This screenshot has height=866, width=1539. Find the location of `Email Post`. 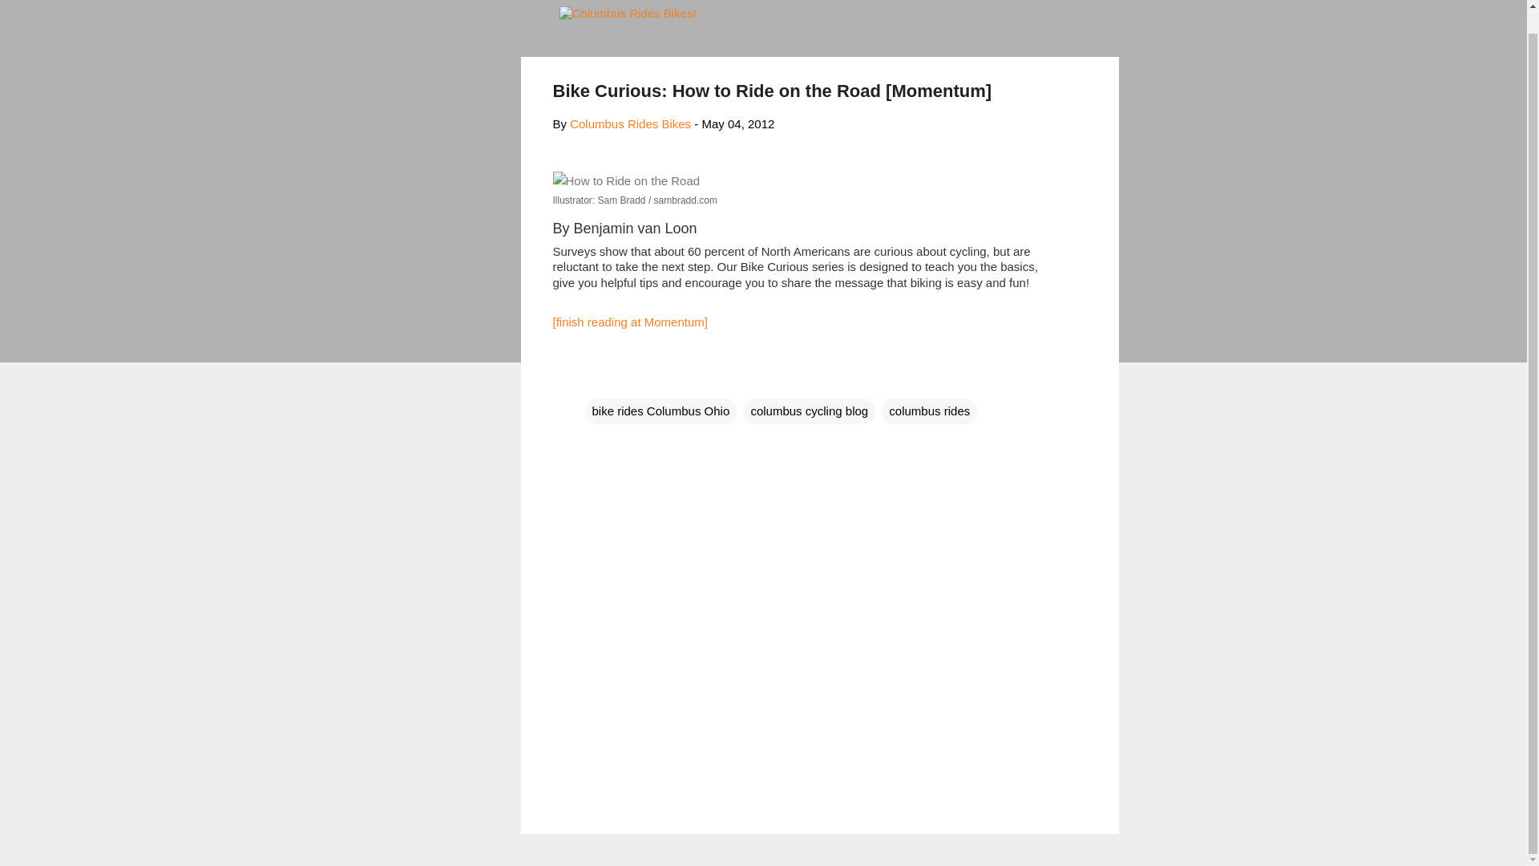

Email Post is located at coordinates (595, 378).